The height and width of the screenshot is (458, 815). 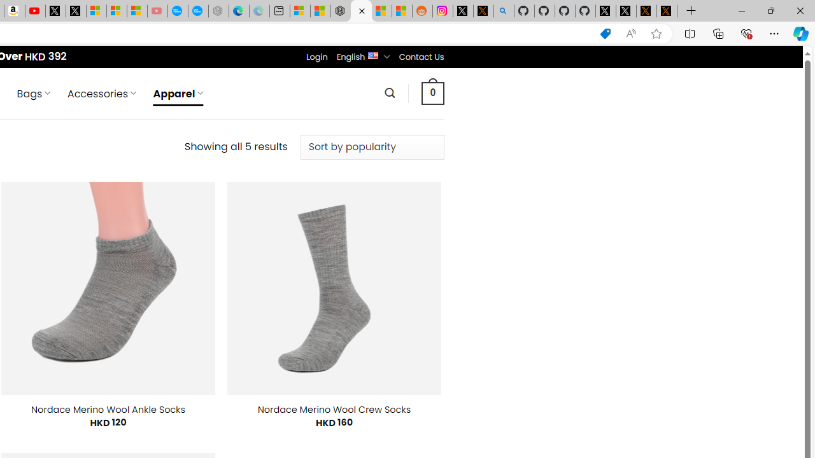 What do you see at coordinates (316, 57) in the screenshot?
I see `Login` at bounding box center [316, 57].